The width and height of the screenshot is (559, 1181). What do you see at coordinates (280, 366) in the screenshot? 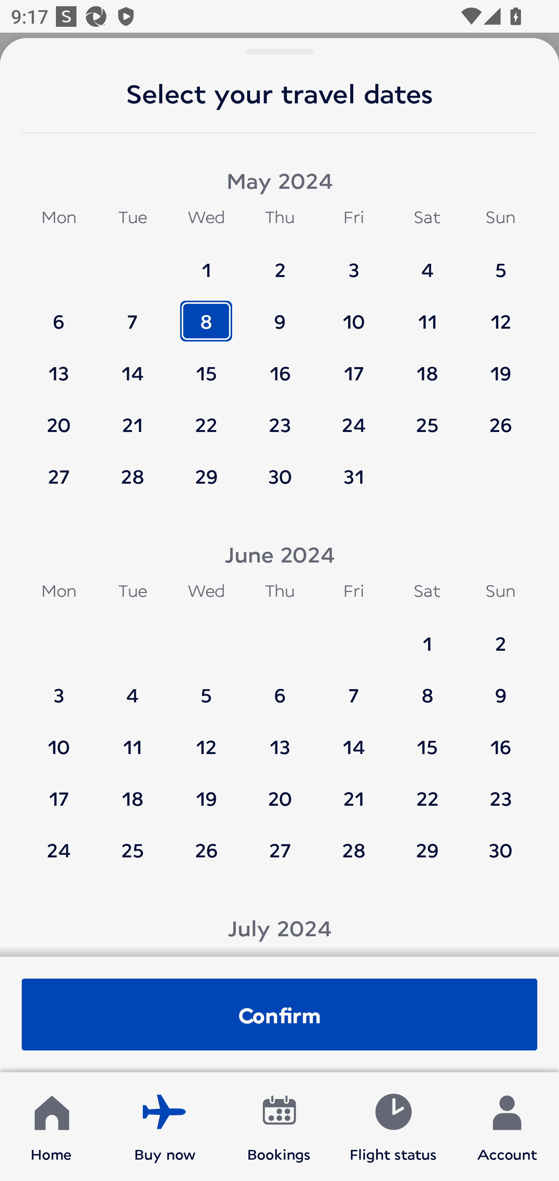
I see `16` at bounding box center [280, 366].